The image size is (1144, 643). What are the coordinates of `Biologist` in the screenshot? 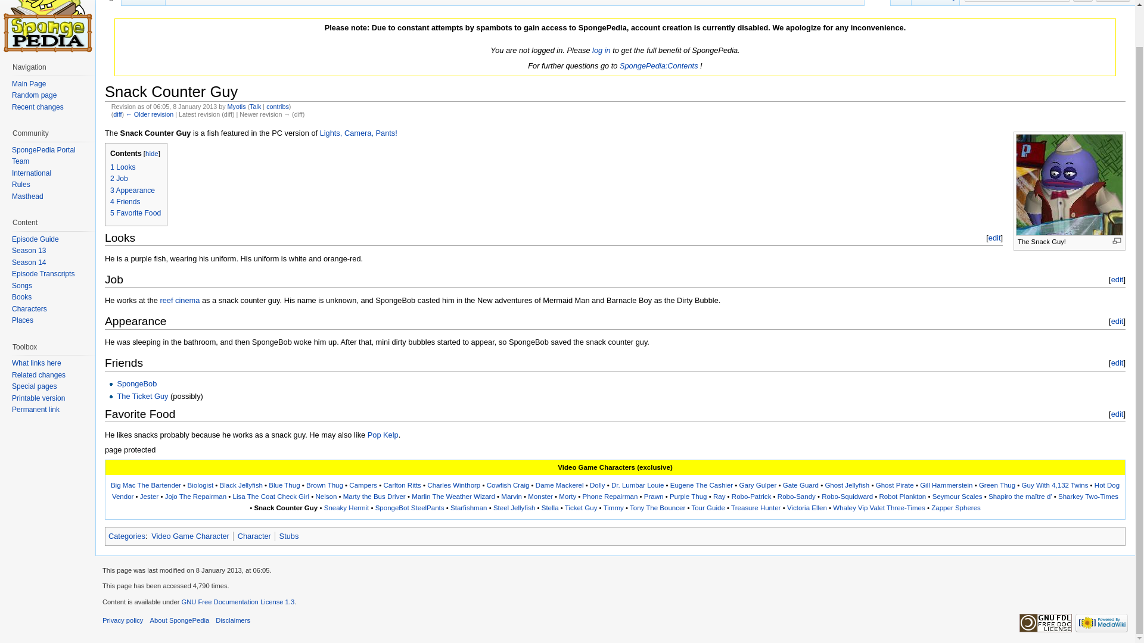 It's located at (200, 485).